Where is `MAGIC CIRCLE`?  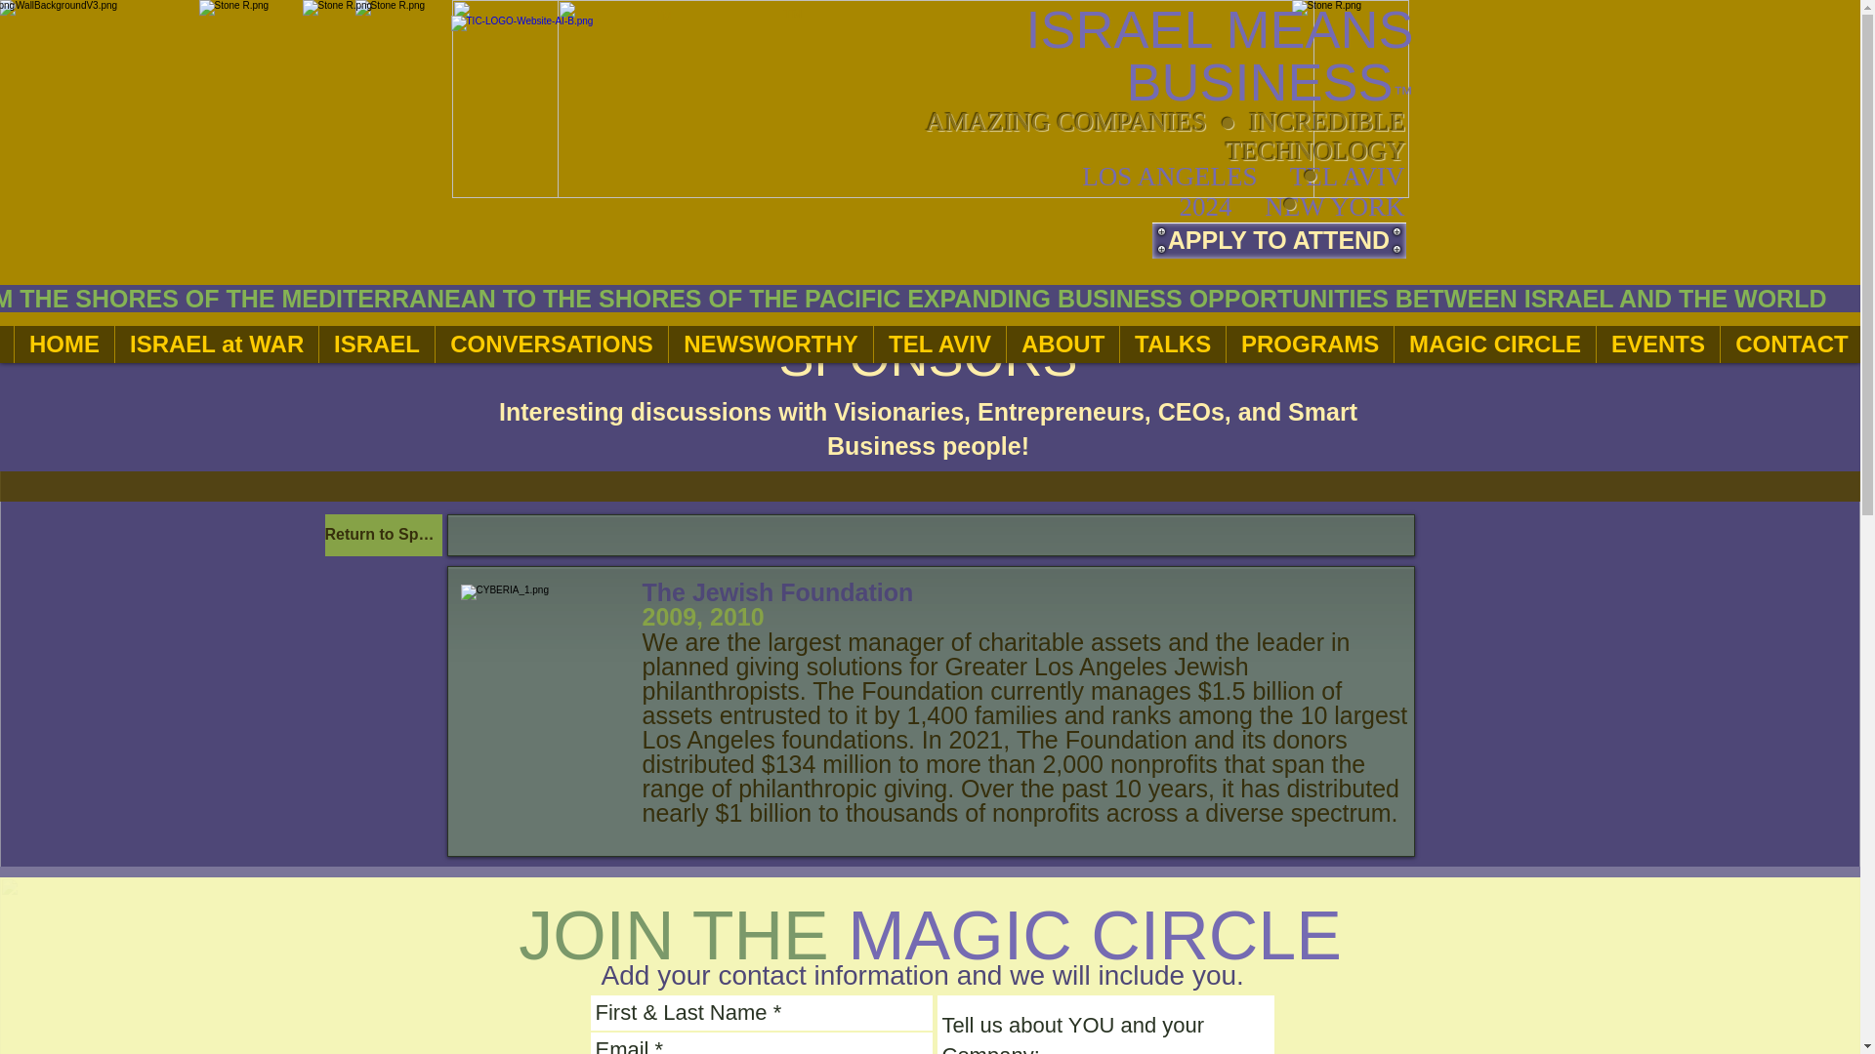 MAGIC CIRCLE is located at coordinates (1494, 344).